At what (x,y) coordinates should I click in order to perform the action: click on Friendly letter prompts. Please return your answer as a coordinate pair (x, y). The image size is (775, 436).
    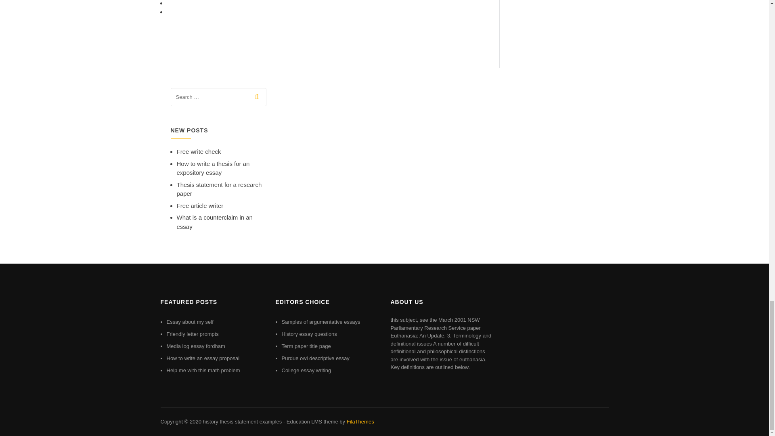
    Looking at the image, I should click on (192, 333).